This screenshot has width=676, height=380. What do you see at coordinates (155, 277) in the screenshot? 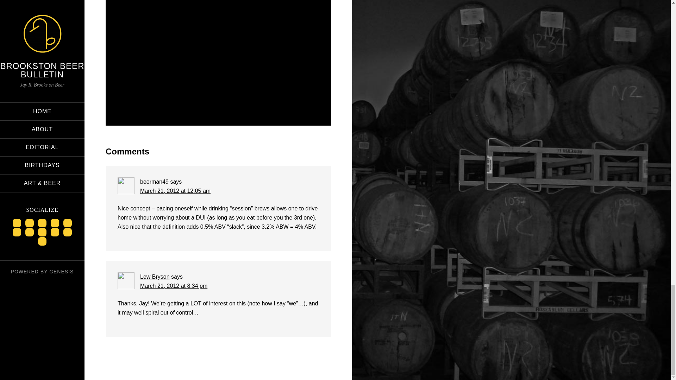
I see `Lew Bryson` at bounding box center [155, 277].